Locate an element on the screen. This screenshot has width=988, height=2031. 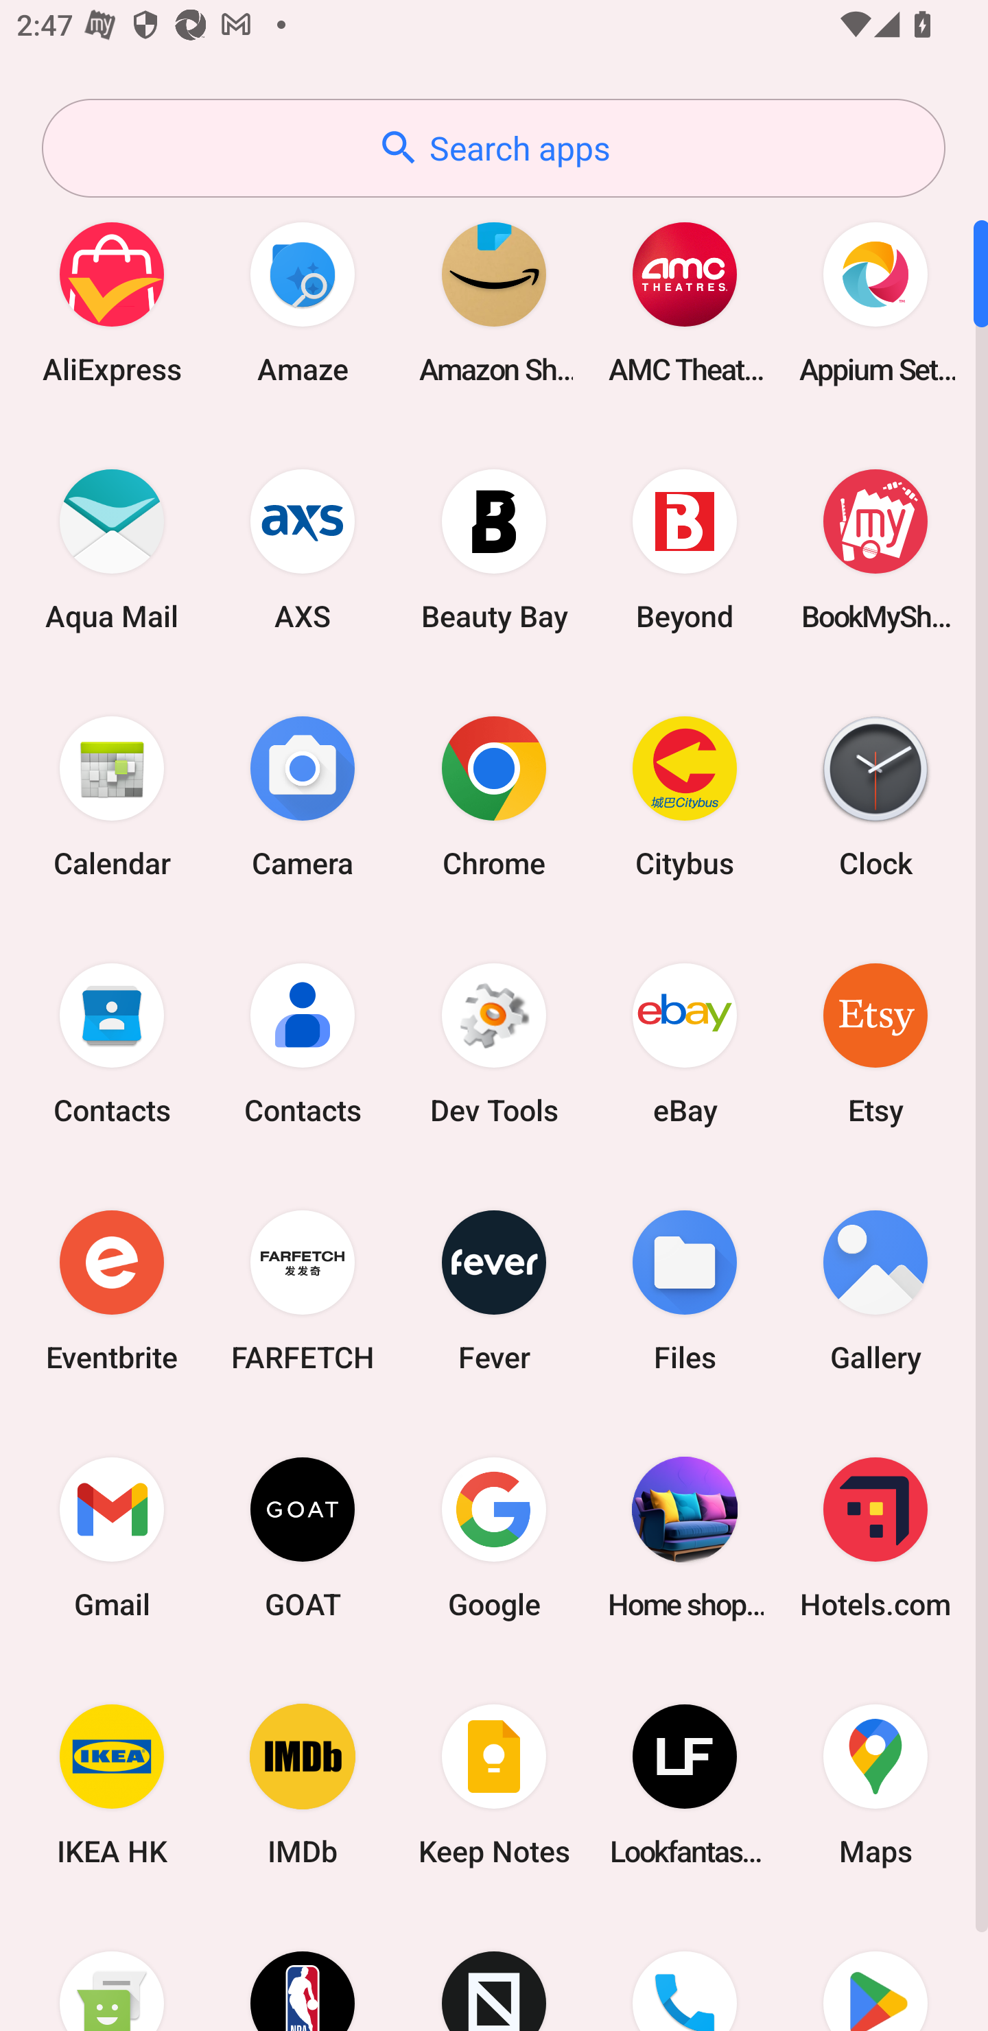
AMC Theatres is located at coordinates (685, 302).